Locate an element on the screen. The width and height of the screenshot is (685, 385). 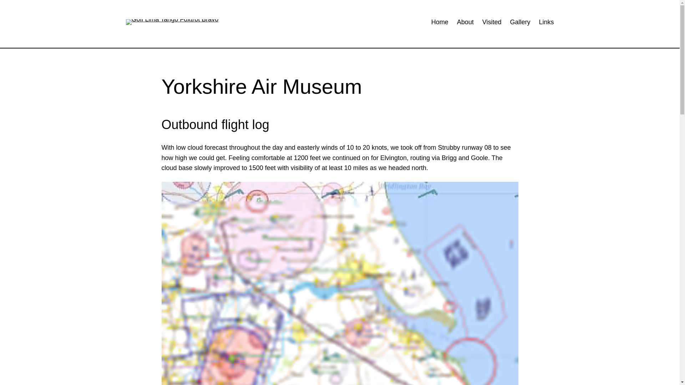
Visited is located at coordinates (492, 22).